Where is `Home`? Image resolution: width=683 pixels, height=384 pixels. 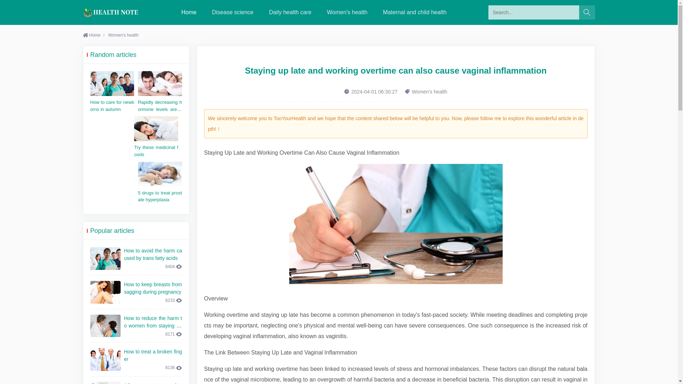 Home is located at coordinates (91, 35).